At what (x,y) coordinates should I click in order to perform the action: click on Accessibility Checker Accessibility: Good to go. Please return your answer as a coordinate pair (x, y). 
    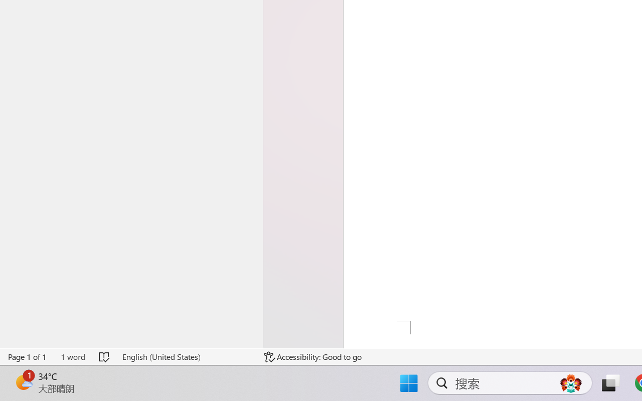
    Looking at the image, I should click on (313, 357).